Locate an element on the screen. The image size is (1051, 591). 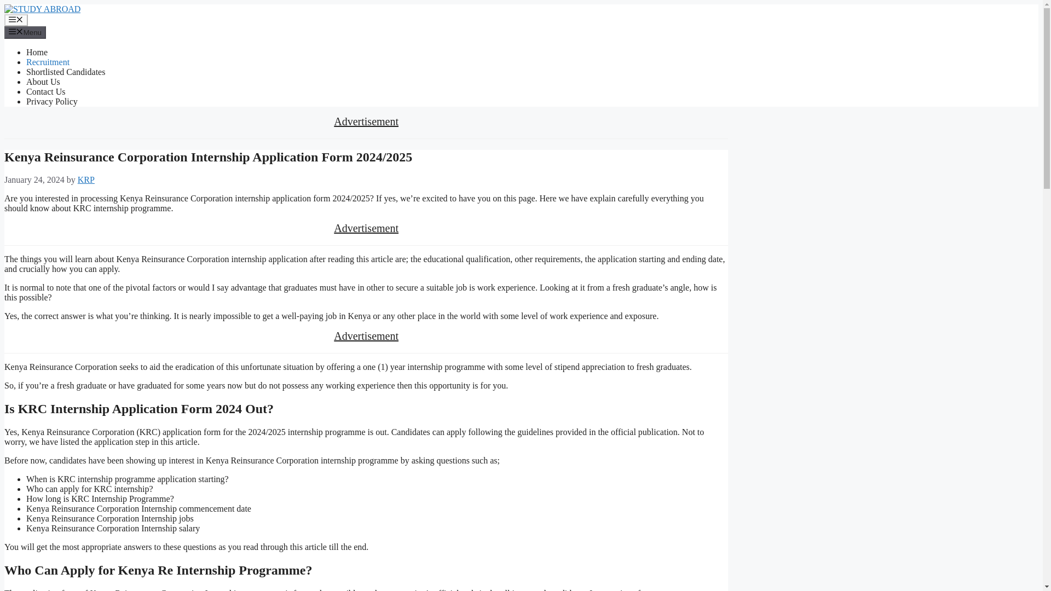
Home is located at coordinates (37, 52).